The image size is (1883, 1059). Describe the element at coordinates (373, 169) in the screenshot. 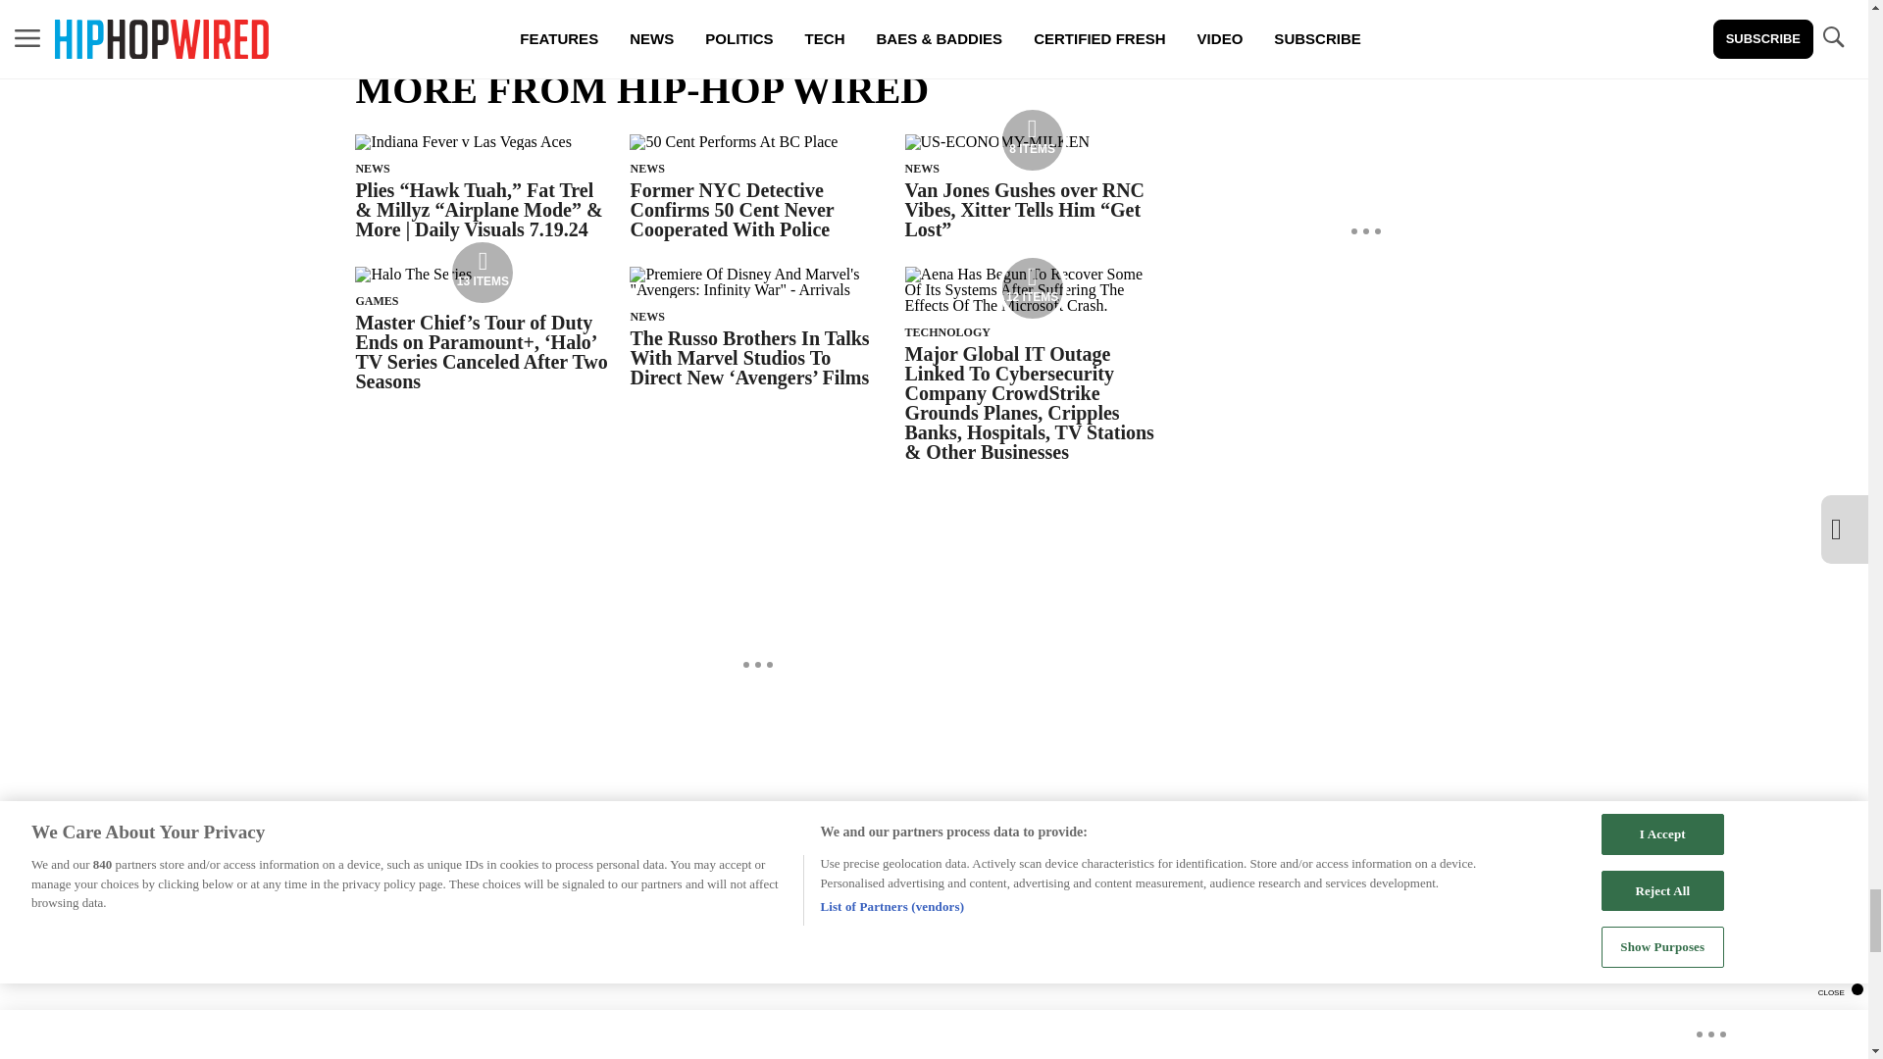

I see `NEWS` at that location.